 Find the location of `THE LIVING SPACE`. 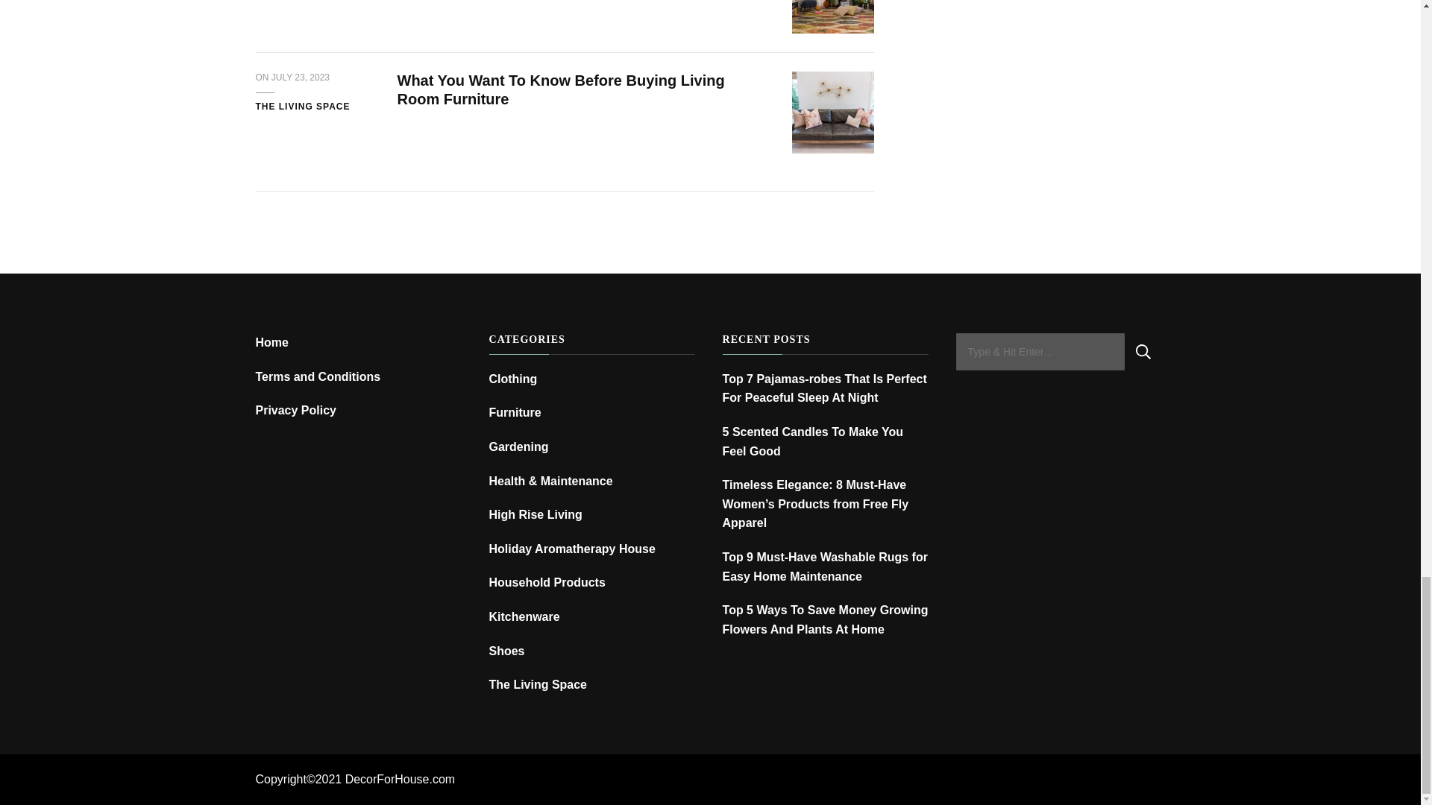

THE LIVING SPACE is located at coordinates (301, 107).